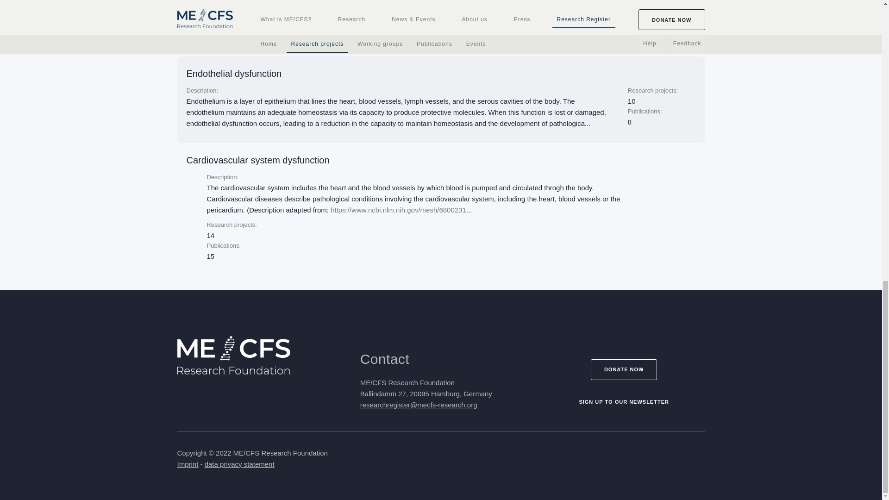 This screenshot has height=500, width=889. I want to click on SIGN UP TO OUR NEWSLETTER, so click(624, 401).